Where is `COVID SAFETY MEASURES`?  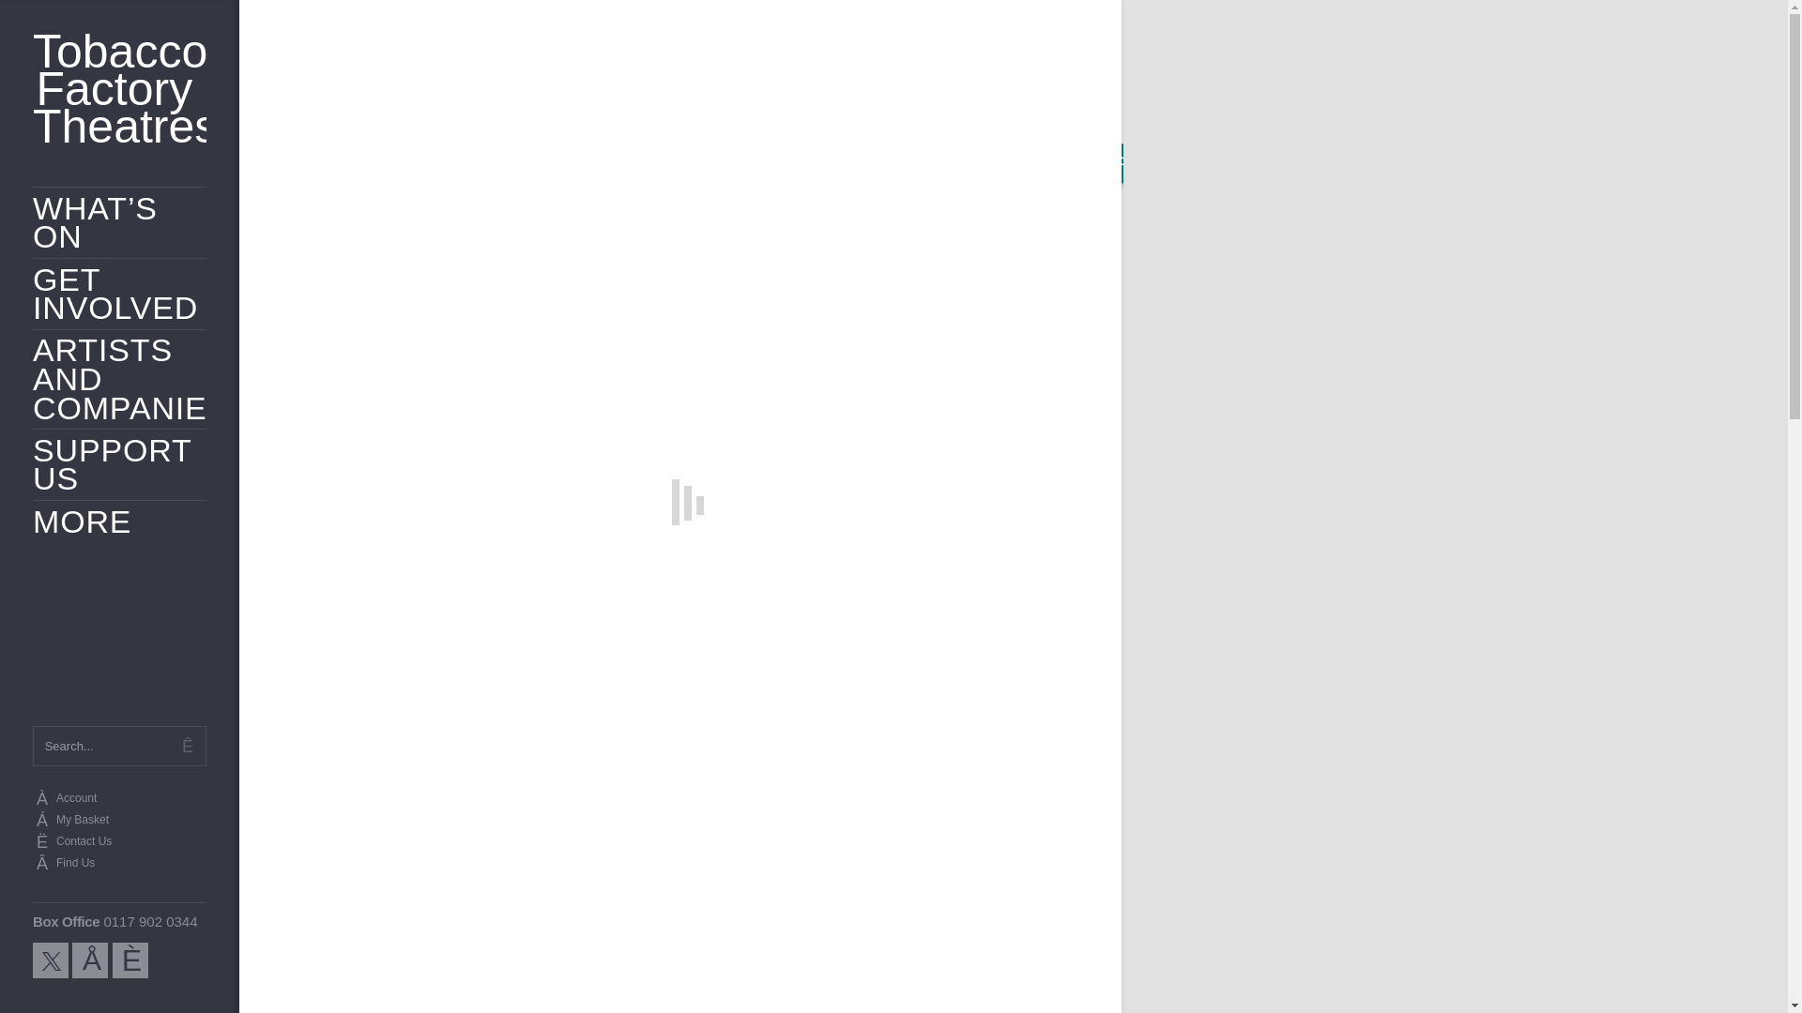 COVID SAFETY MEASURES is located at coordinates (884, 961).